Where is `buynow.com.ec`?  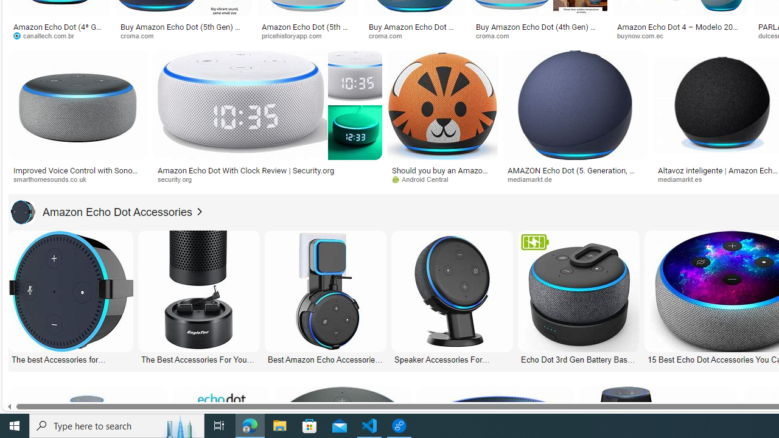
buynow.com.ec is located at coordinates (644, 35).